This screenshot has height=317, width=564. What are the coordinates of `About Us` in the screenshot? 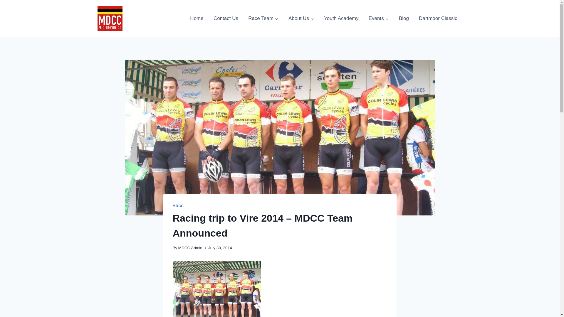 It's located at (301, 18).